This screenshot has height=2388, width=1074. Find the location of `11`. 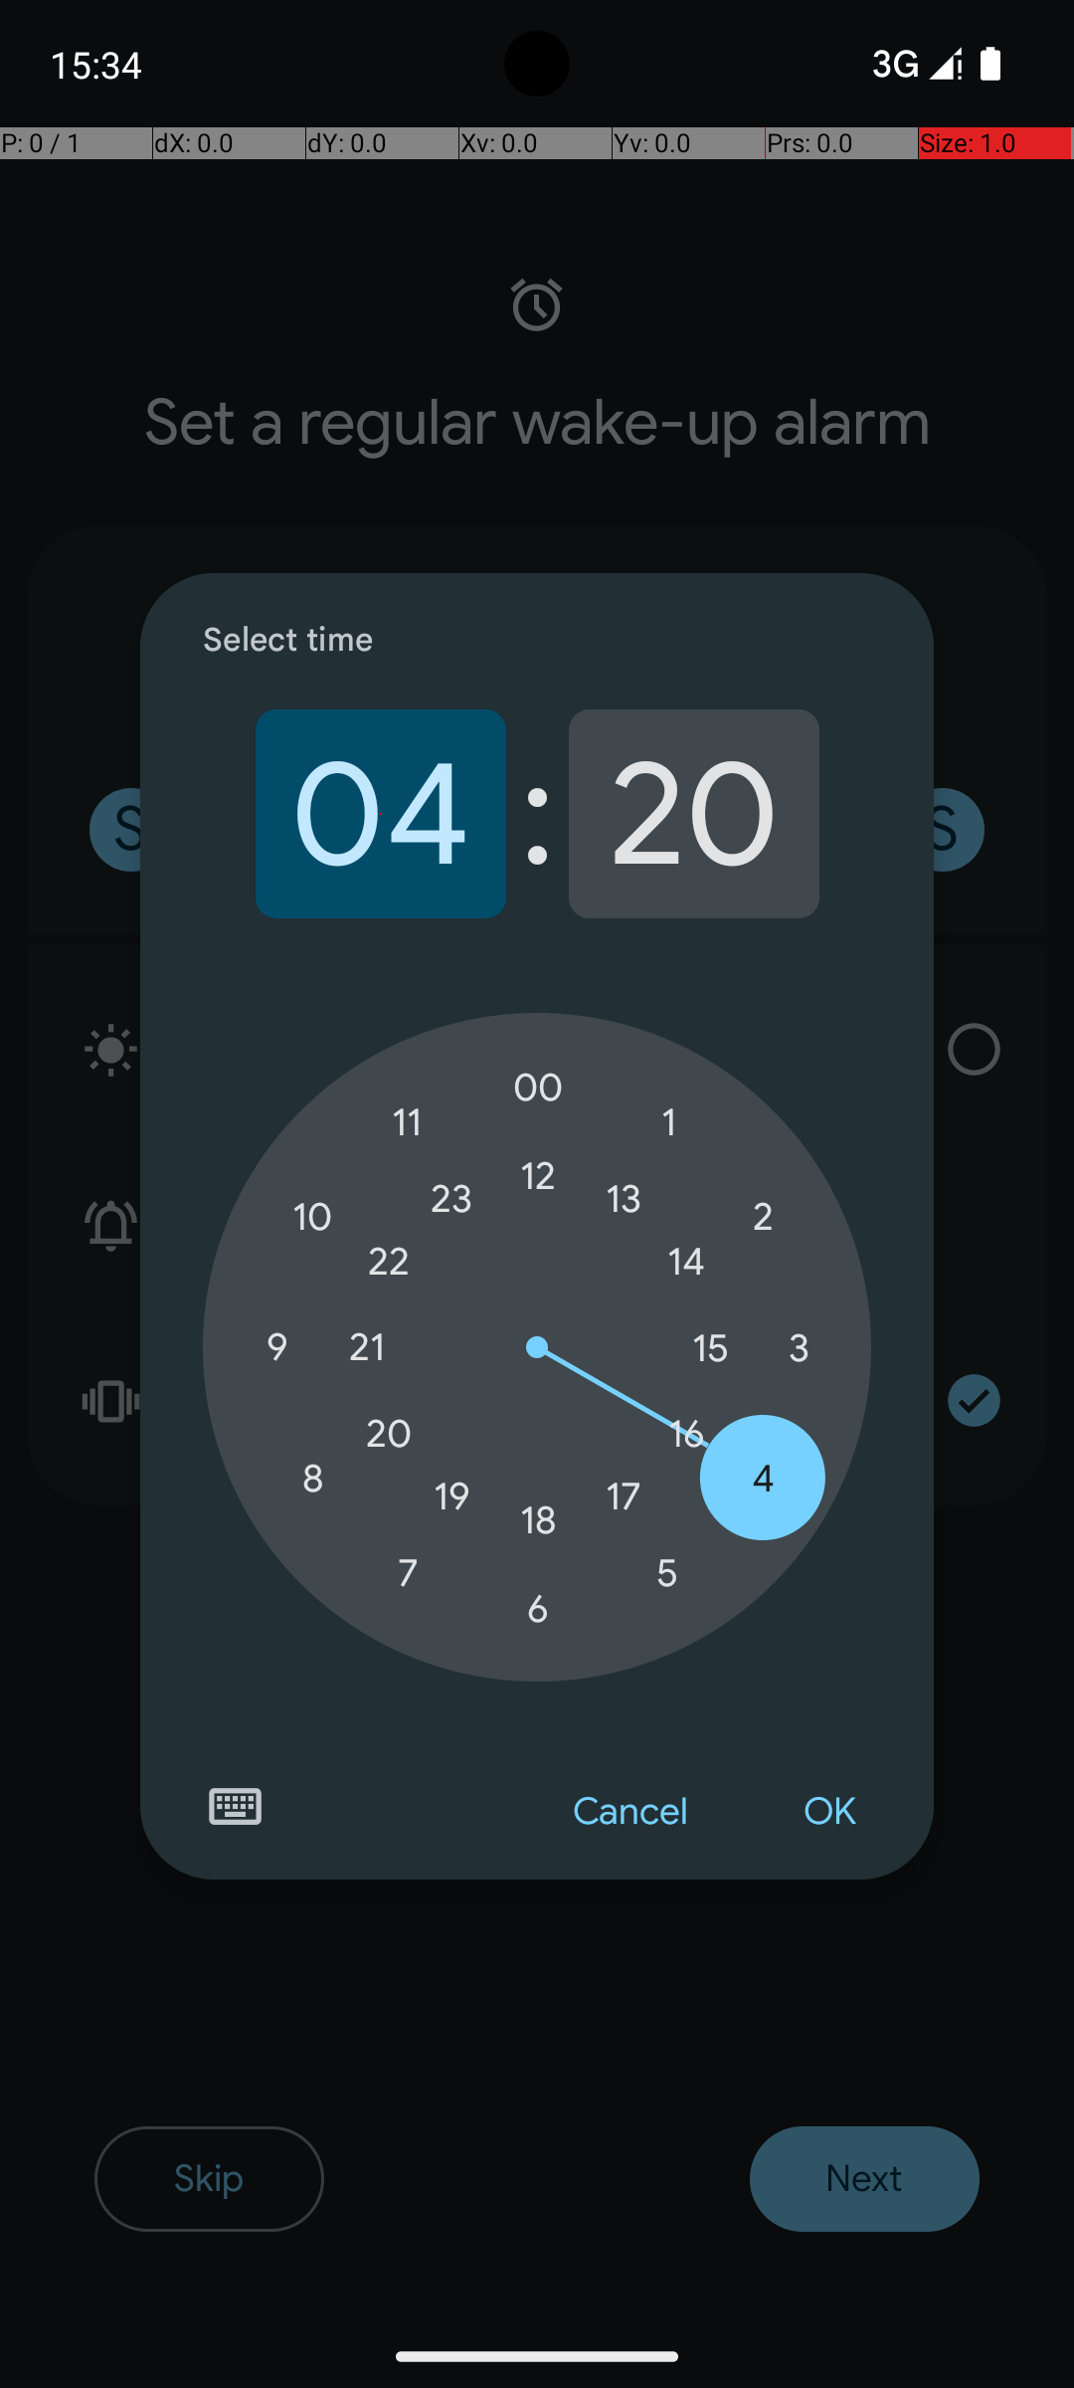

11 is located at coordinates (408, 1122).